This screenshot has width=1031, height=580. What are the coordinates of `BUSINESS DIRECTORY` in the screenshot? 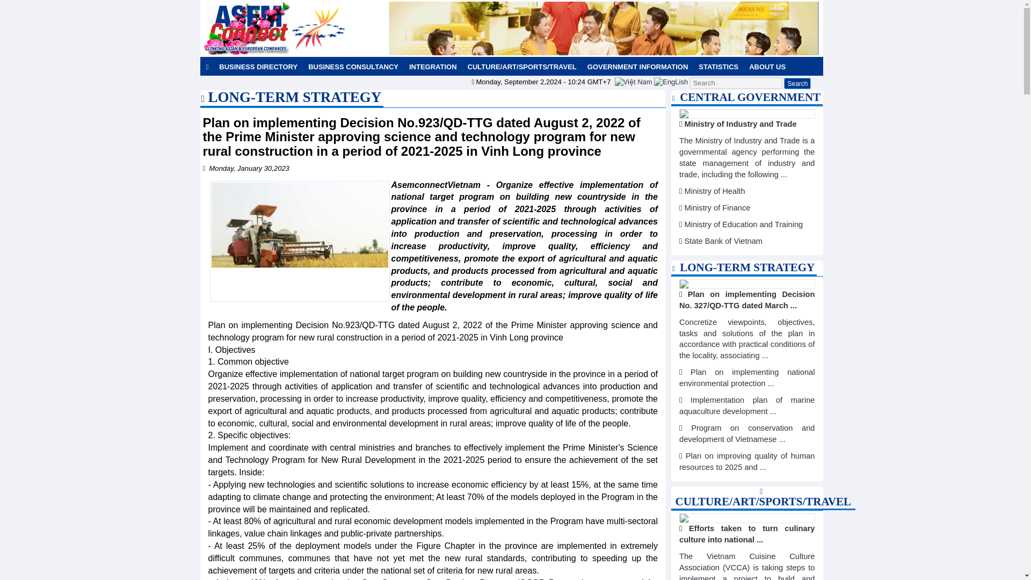 It's located at (258, 67).